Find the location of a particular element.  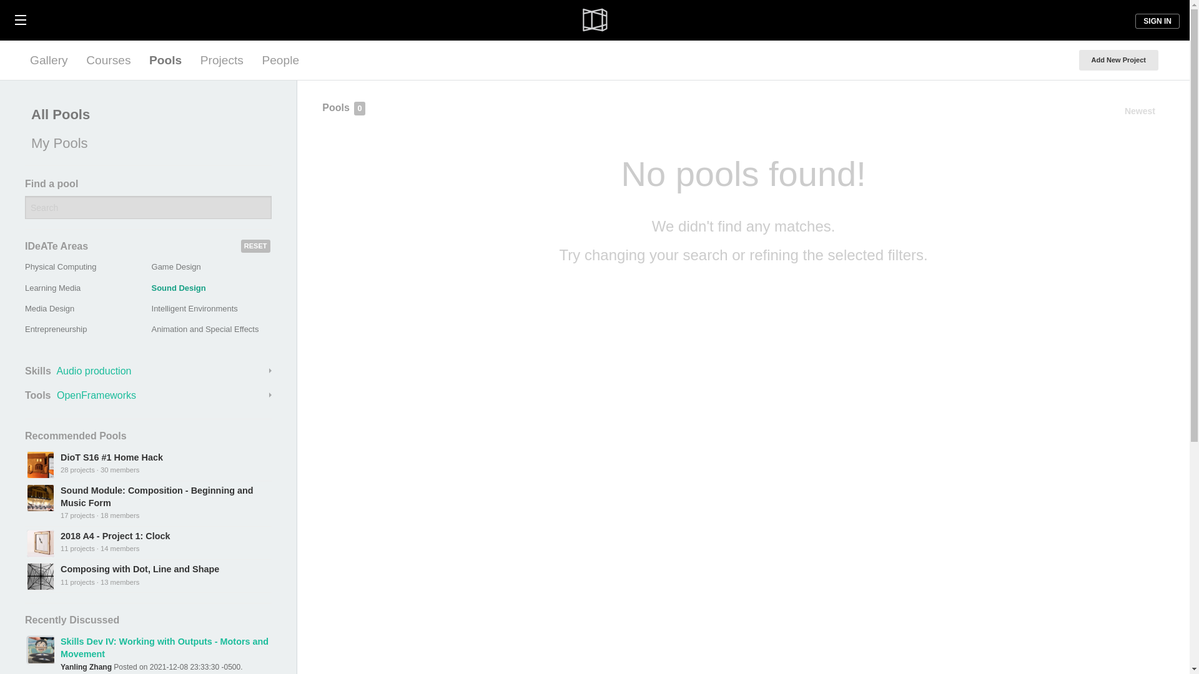

Media Design is located at coordinates (50, 308).